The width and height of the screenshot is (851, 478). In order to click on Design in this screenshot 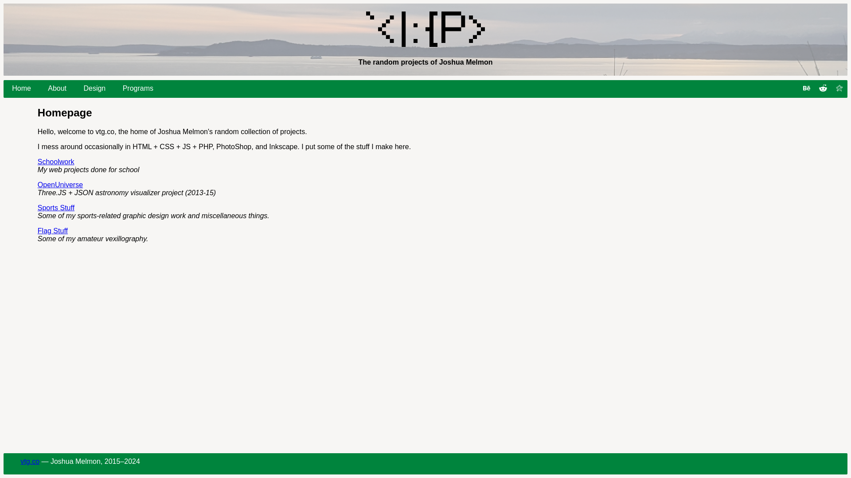, I will do `click(94, 89)`.